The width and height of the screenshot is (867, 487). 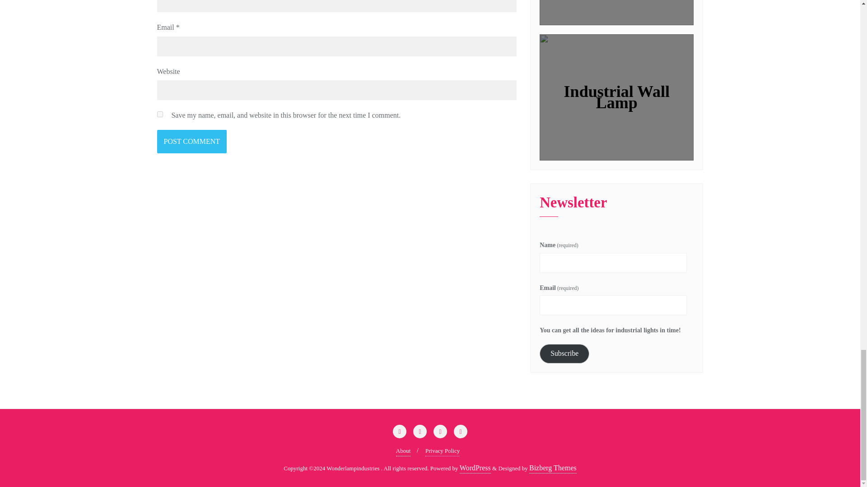 What do you see at coordinates (160, 115) in the screenshot?
I see `yes` at bounding box center [160, 115].